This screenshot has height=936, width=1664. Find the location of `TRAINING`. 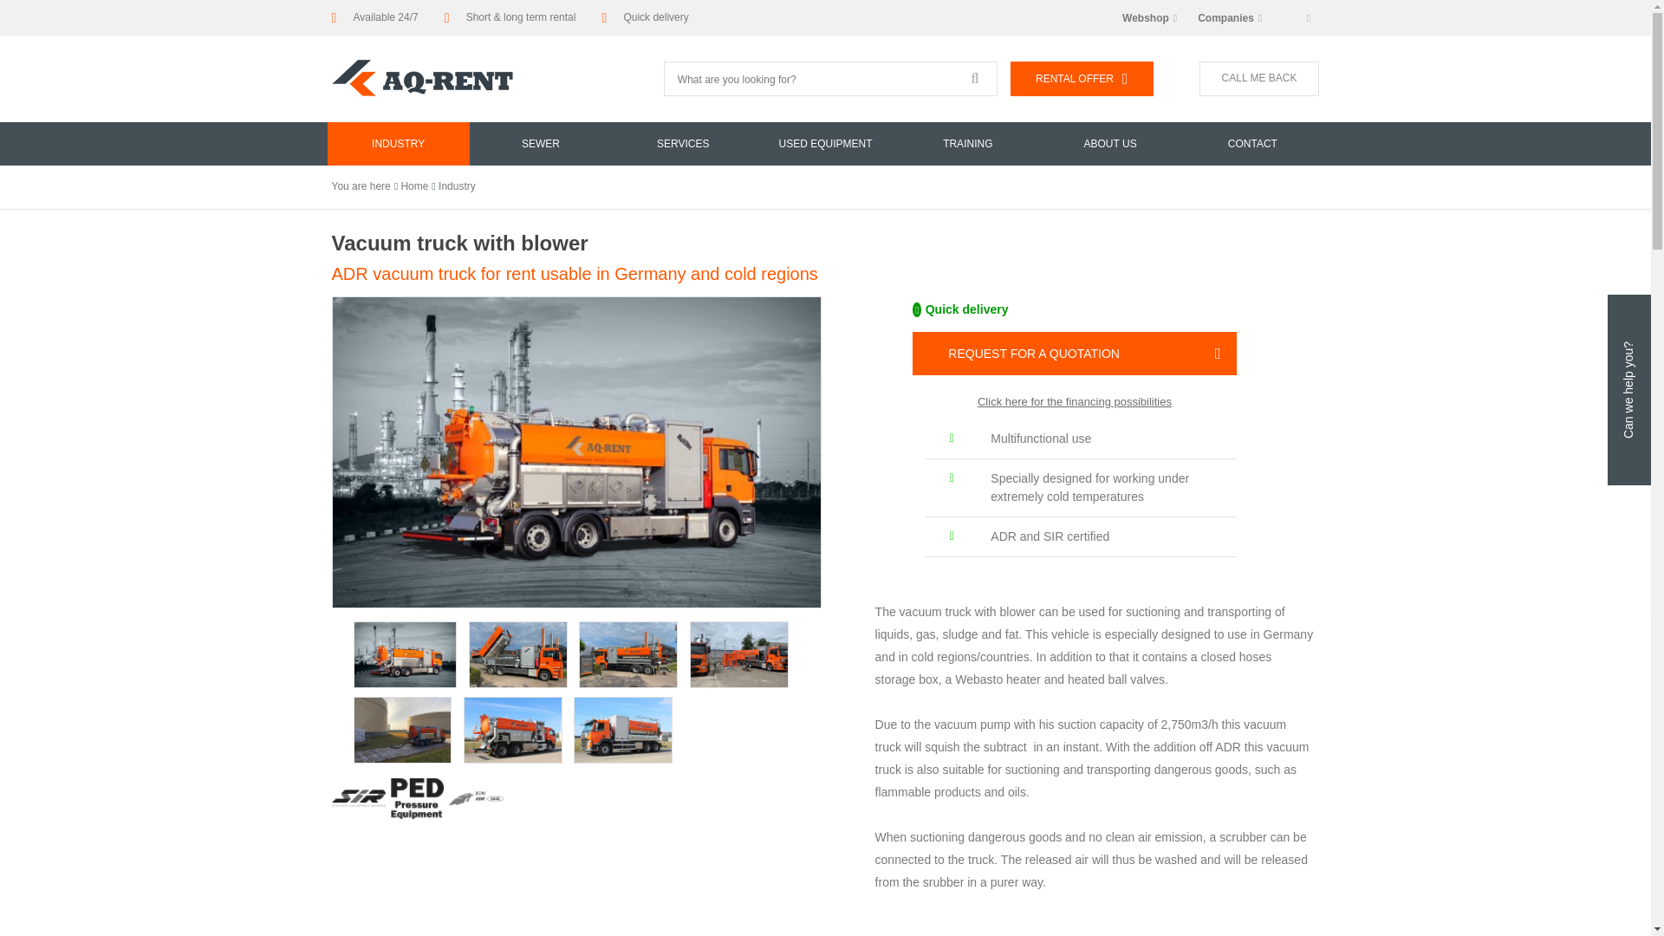

TRAINING is located at coordinates (967, 144).